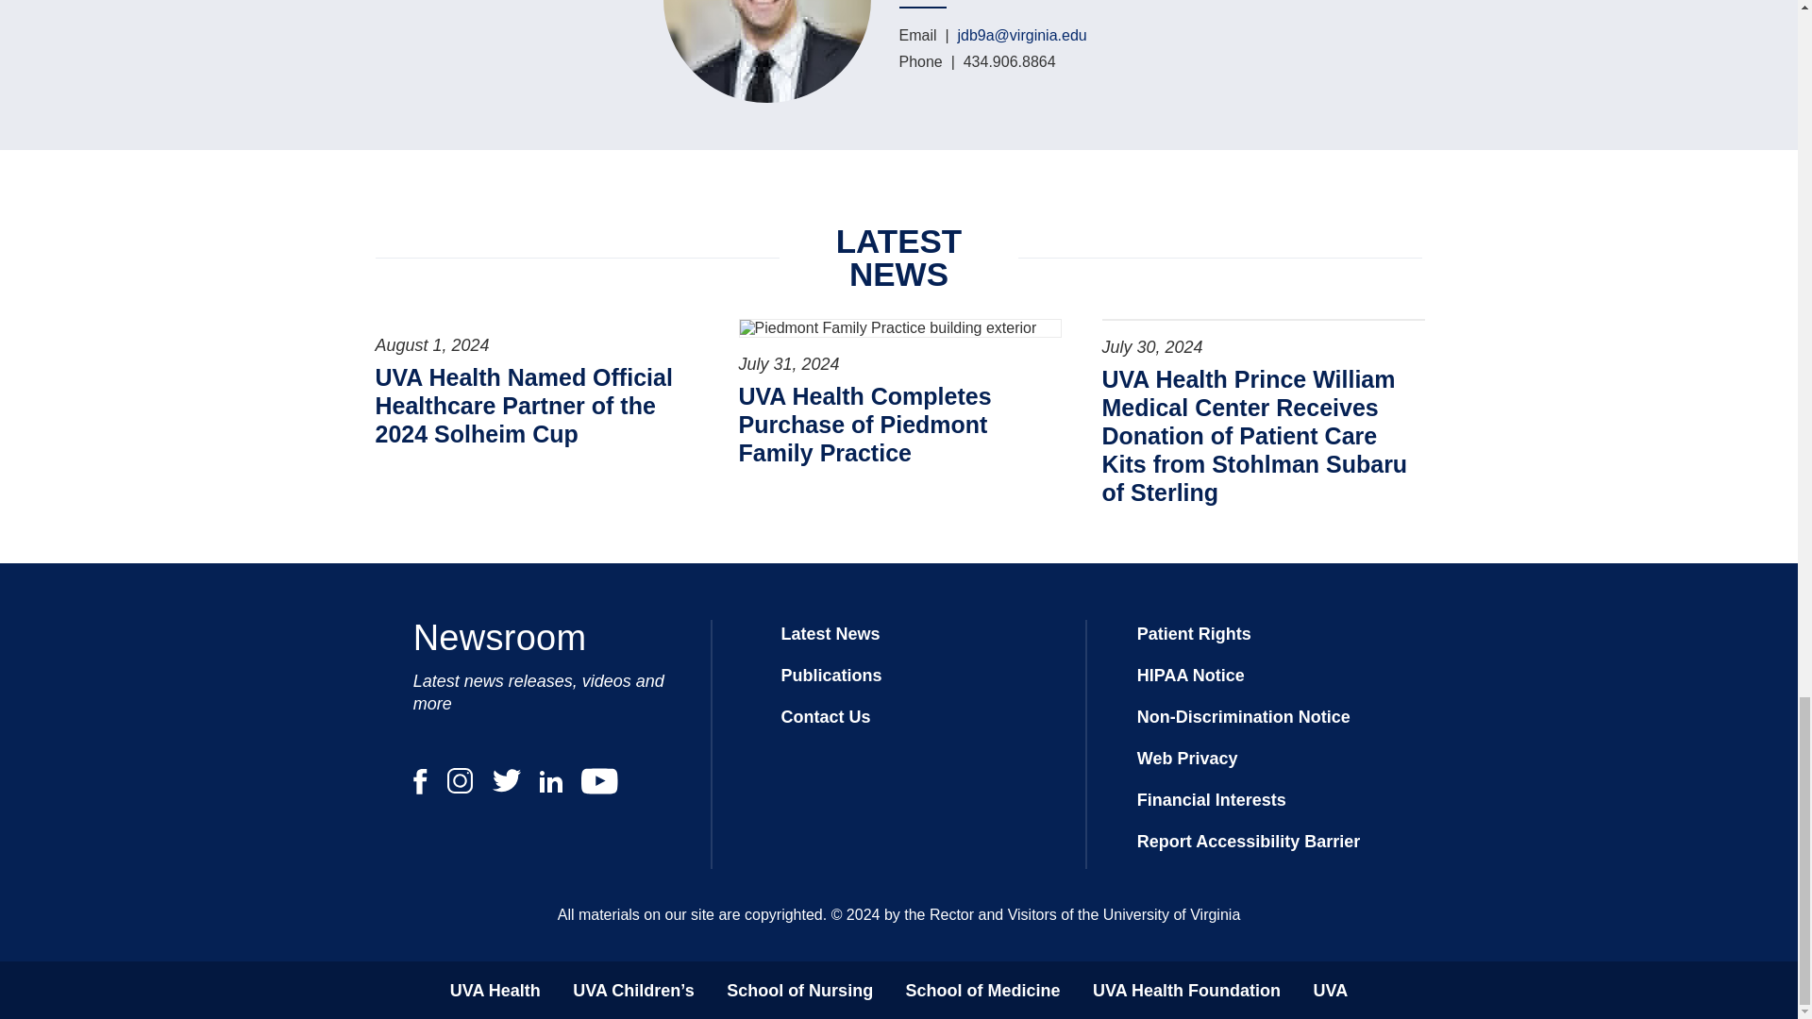 The image size is (1812, 1019). I want to click on Non-Discrimination Notice, so click(1244, 717).